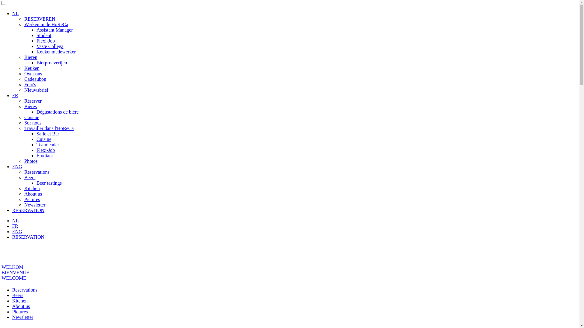  What do you see at coordinates (35, 79) in the screenshot?
I see `Cadeaubon` at bounding box center [35, 79].